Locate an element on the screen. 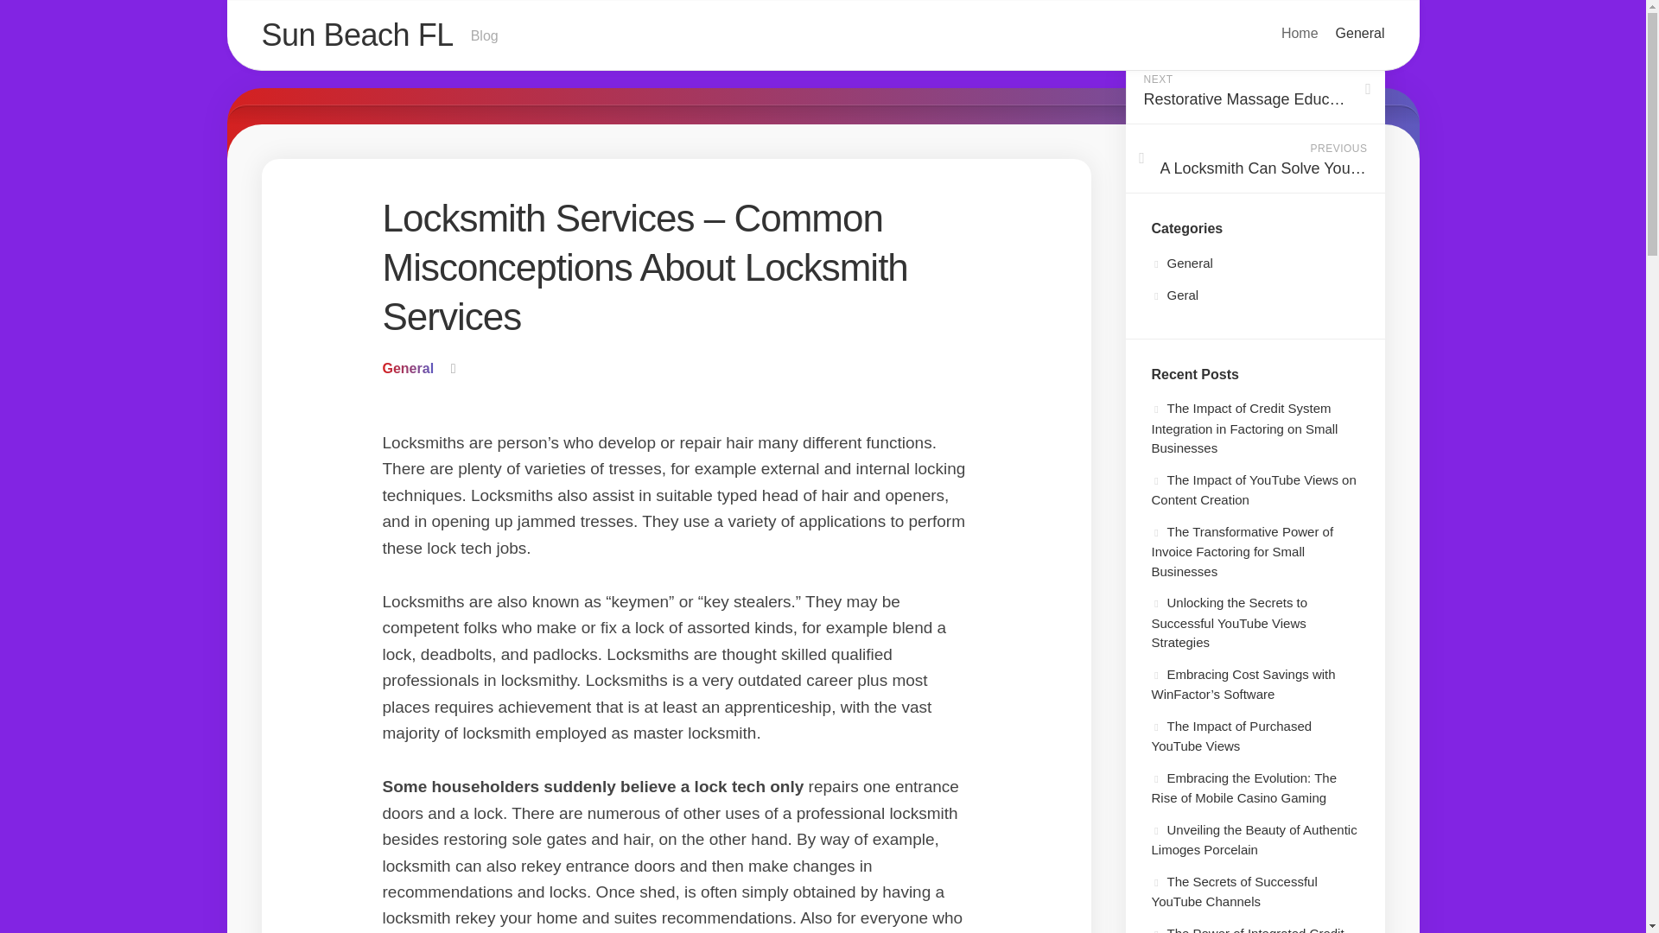  Embracing the Evolution: The Rise of Mobile Casino Gaming is located at coordinates (1244, 788).